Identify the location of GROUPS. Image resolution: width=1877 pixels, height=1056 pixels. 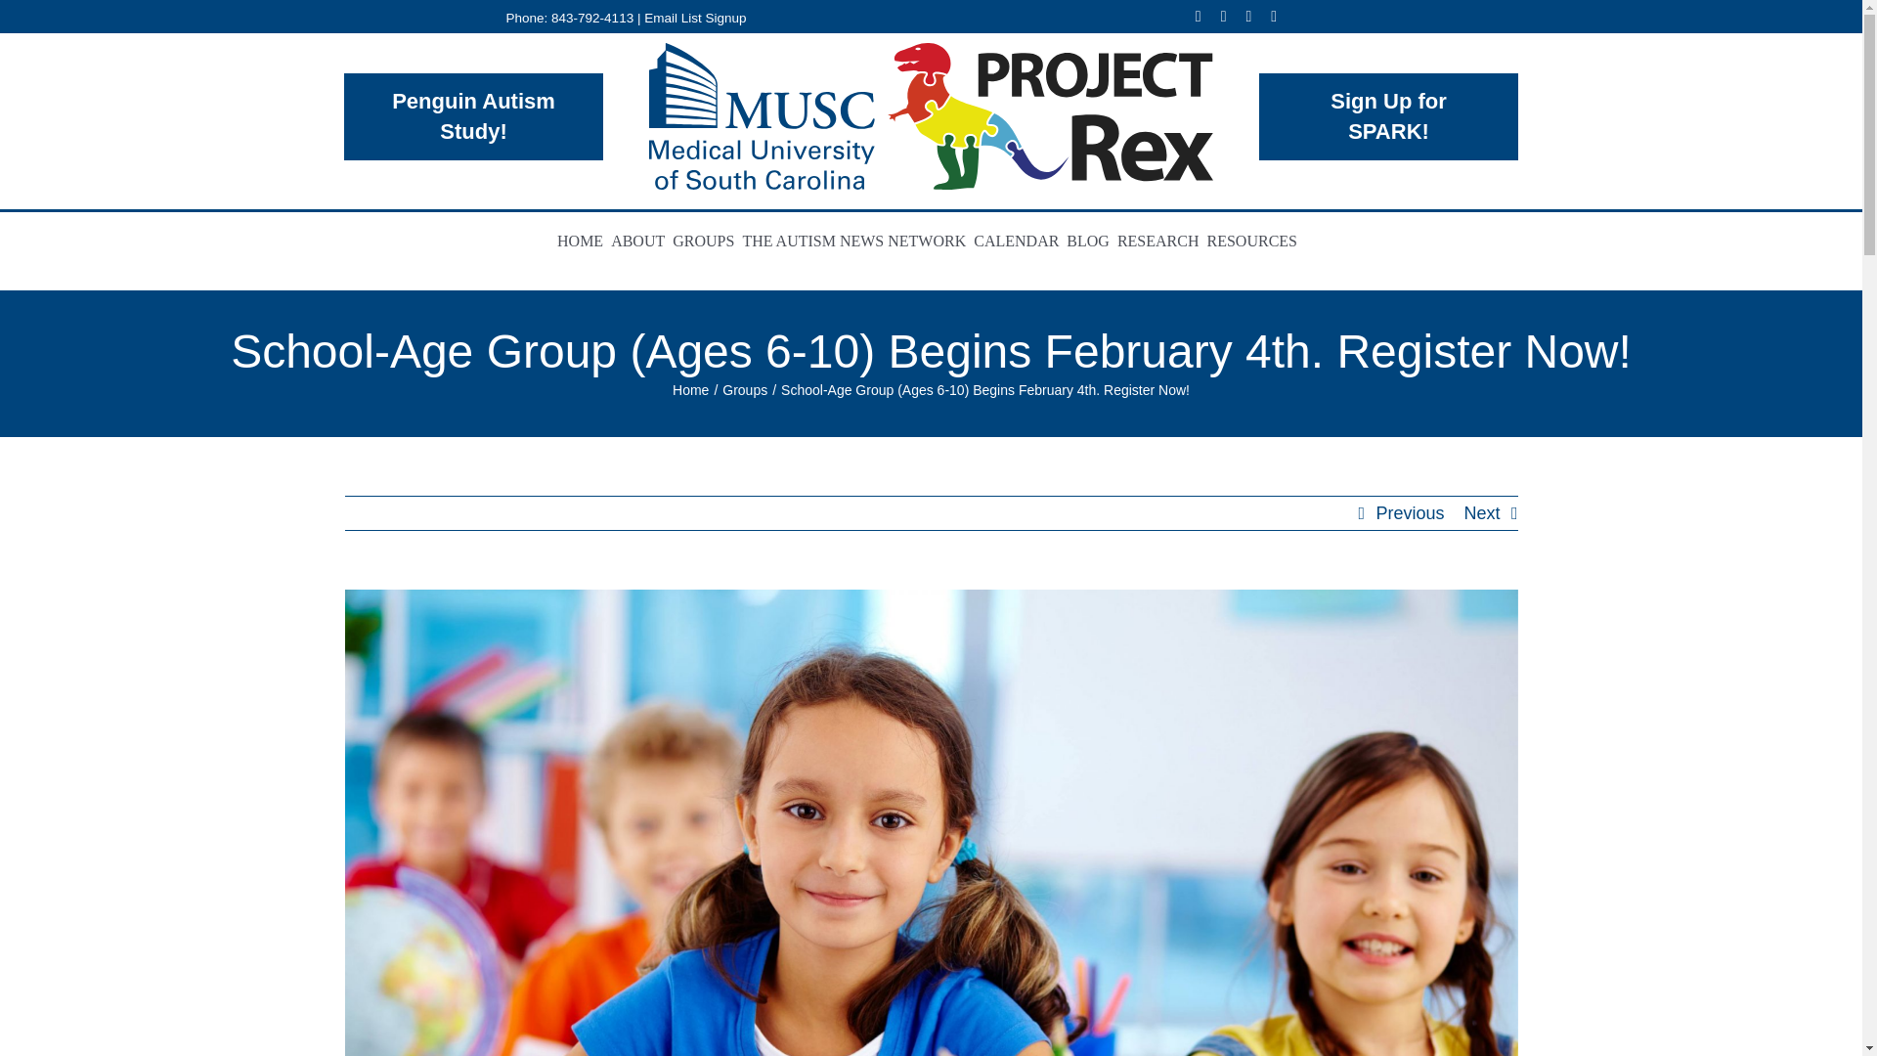
(706, 242).